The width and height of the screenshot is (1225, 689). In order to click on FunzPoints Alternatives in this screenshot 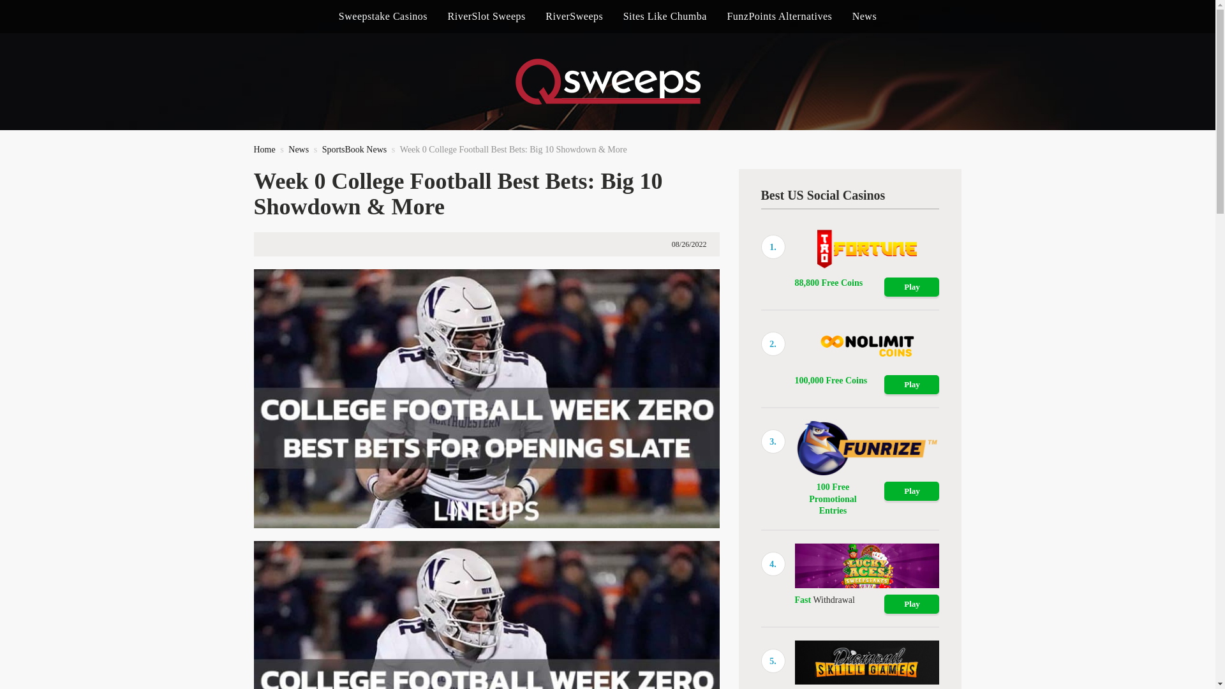, I will do `click(778, 17)`.